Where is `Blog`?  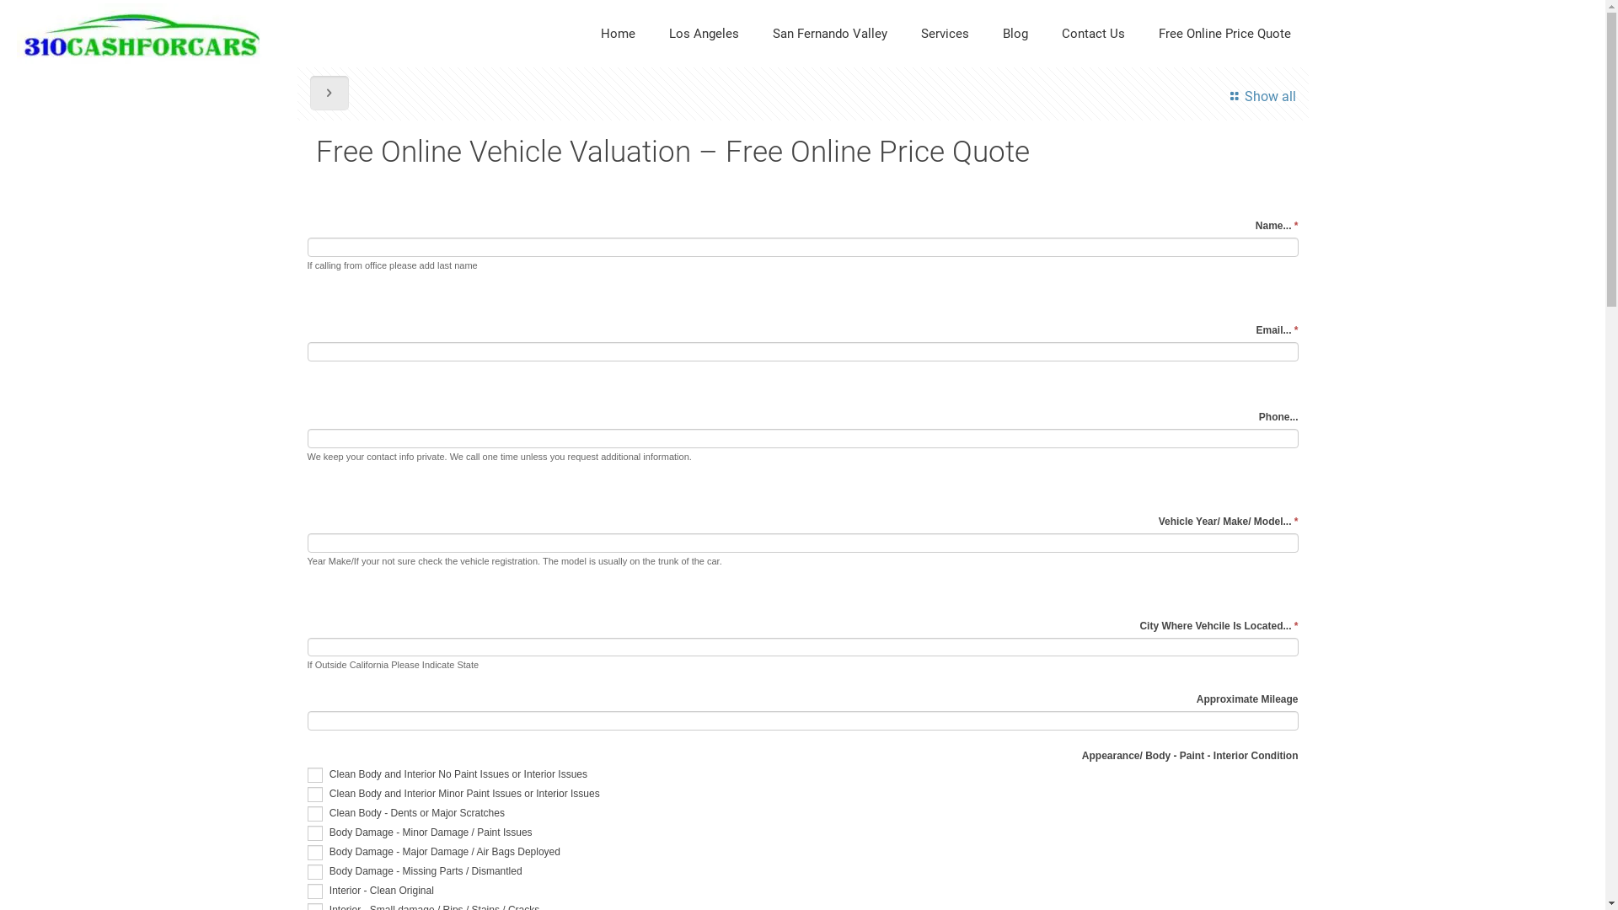
Blog is located at coordinates (1015, 34).